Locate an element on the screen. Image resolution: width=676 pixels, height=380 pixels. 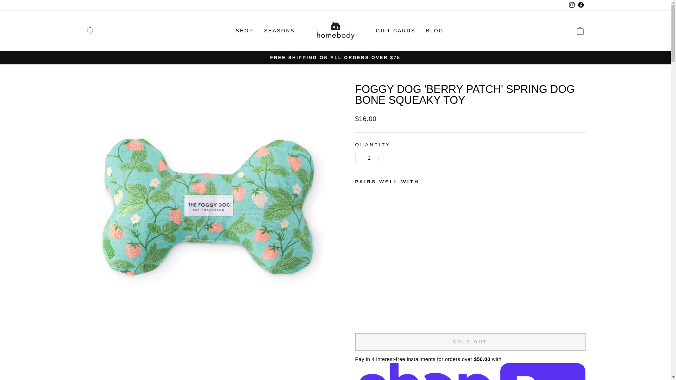
1 is located at coordinates (369, 158).